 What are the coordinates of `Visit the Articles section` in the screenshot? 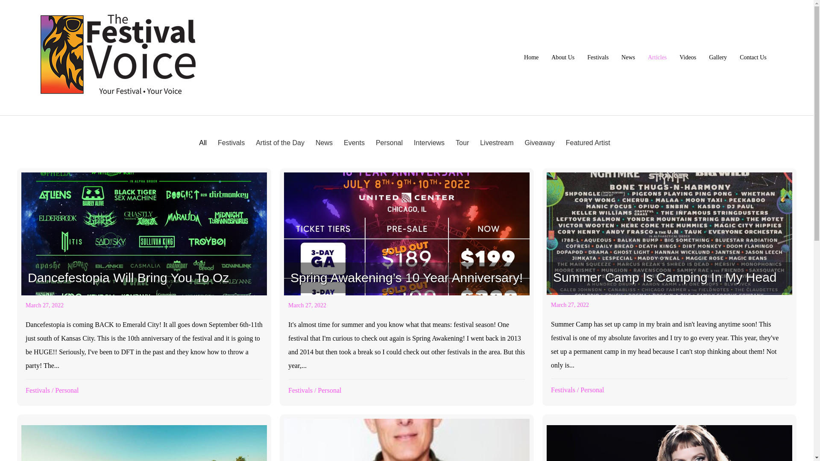 It's located at (657, 57).